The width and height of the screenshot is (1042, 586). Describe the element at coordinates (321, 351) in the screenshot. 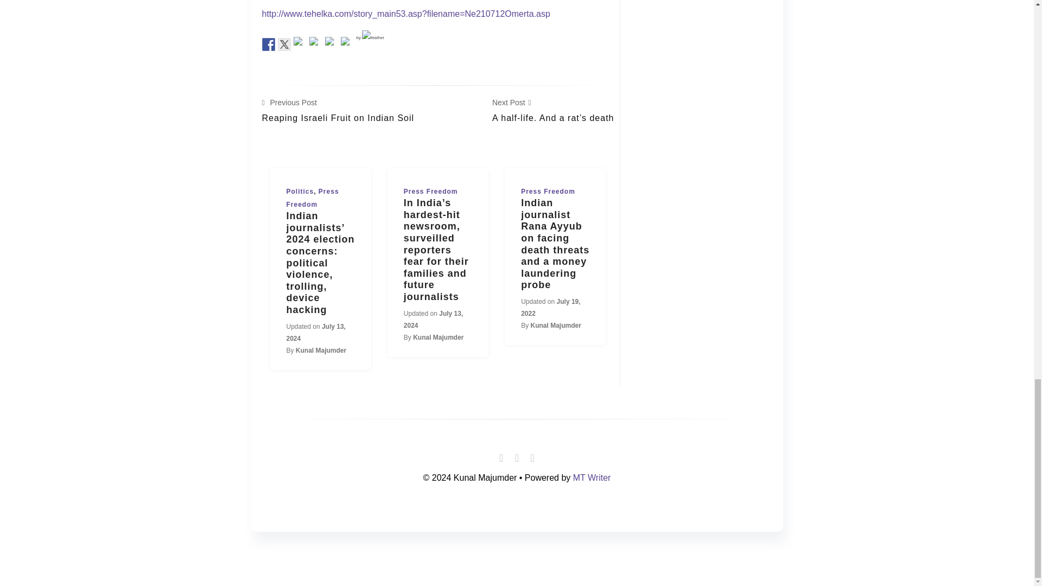

I see `Kunal Majumder` at that location.